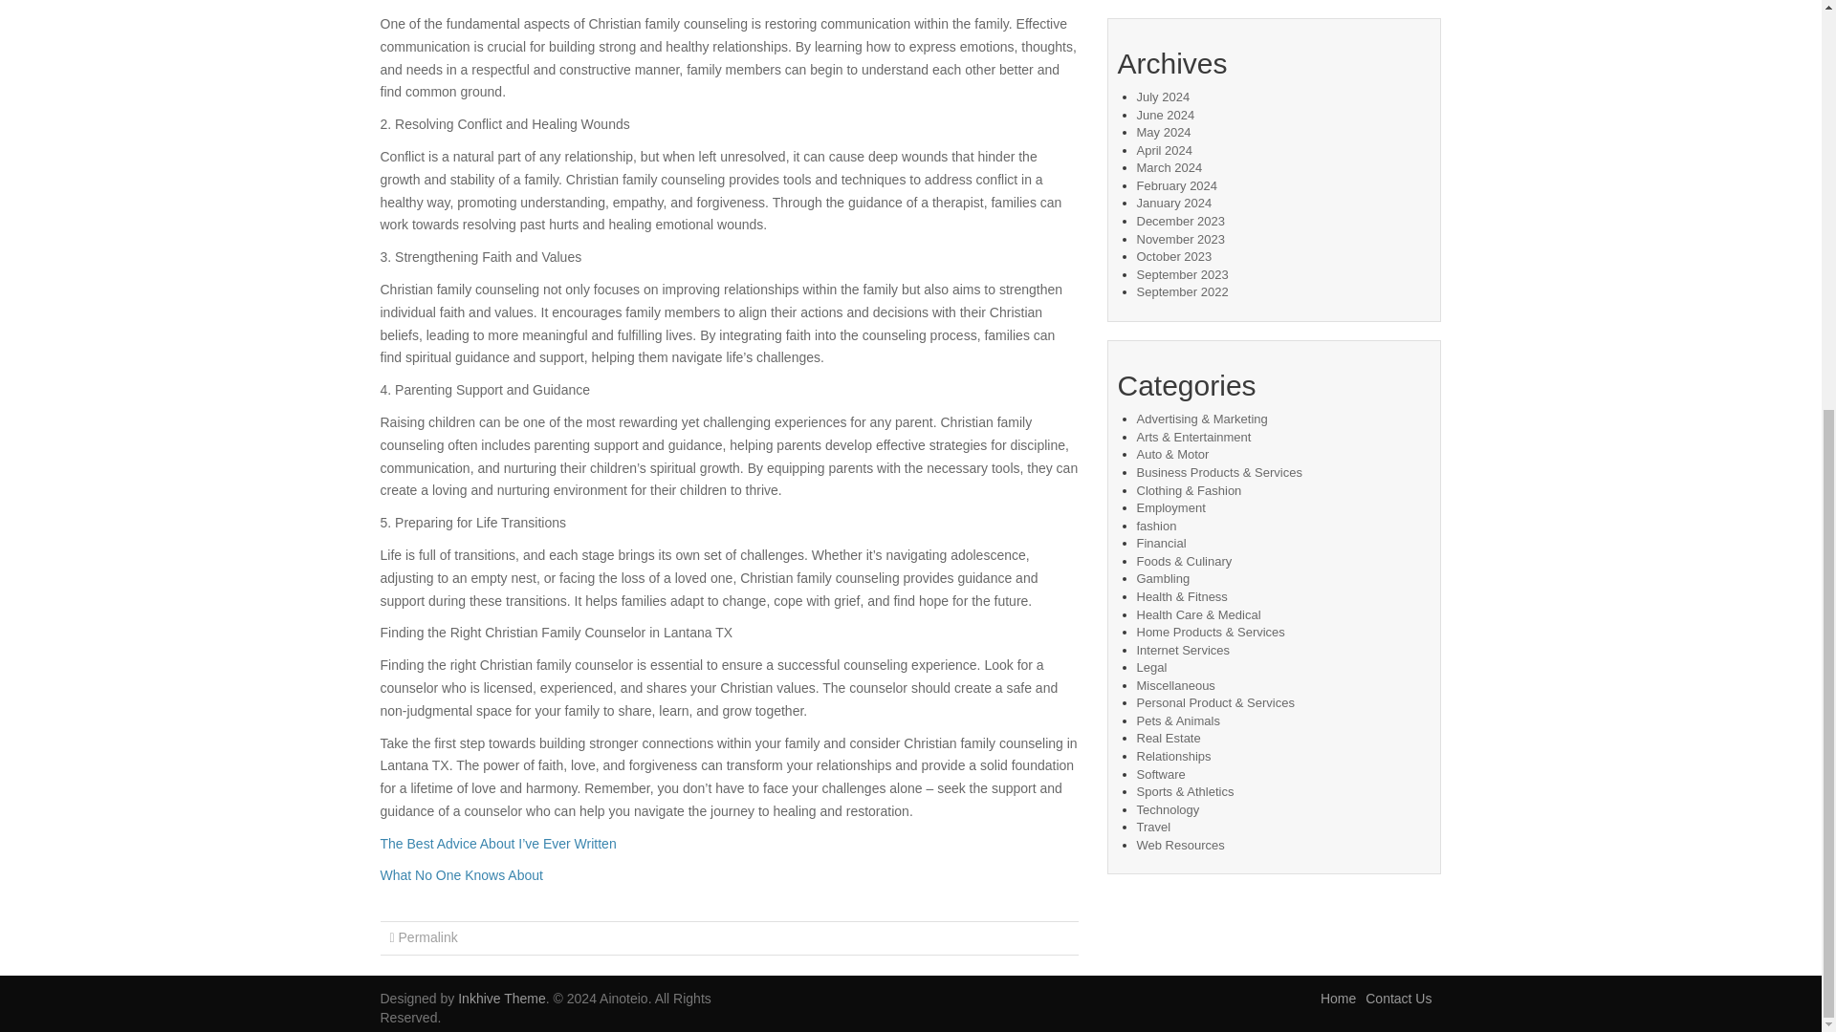  Describe the element at coordinates (1182, 273) in the screenshot. I see `September 2023` at that location.